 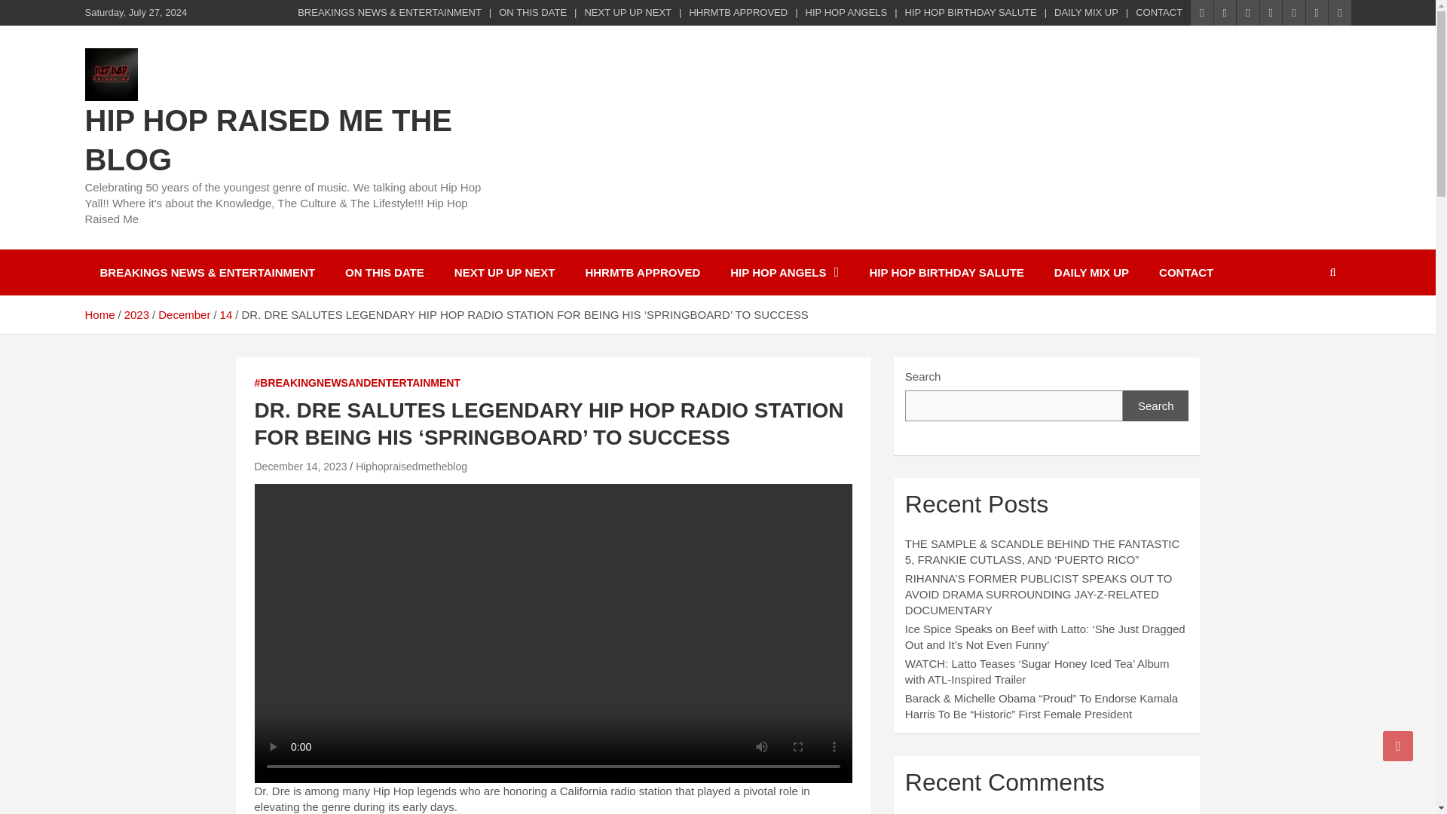 I want to click on 14, so click(x=226, y=314).